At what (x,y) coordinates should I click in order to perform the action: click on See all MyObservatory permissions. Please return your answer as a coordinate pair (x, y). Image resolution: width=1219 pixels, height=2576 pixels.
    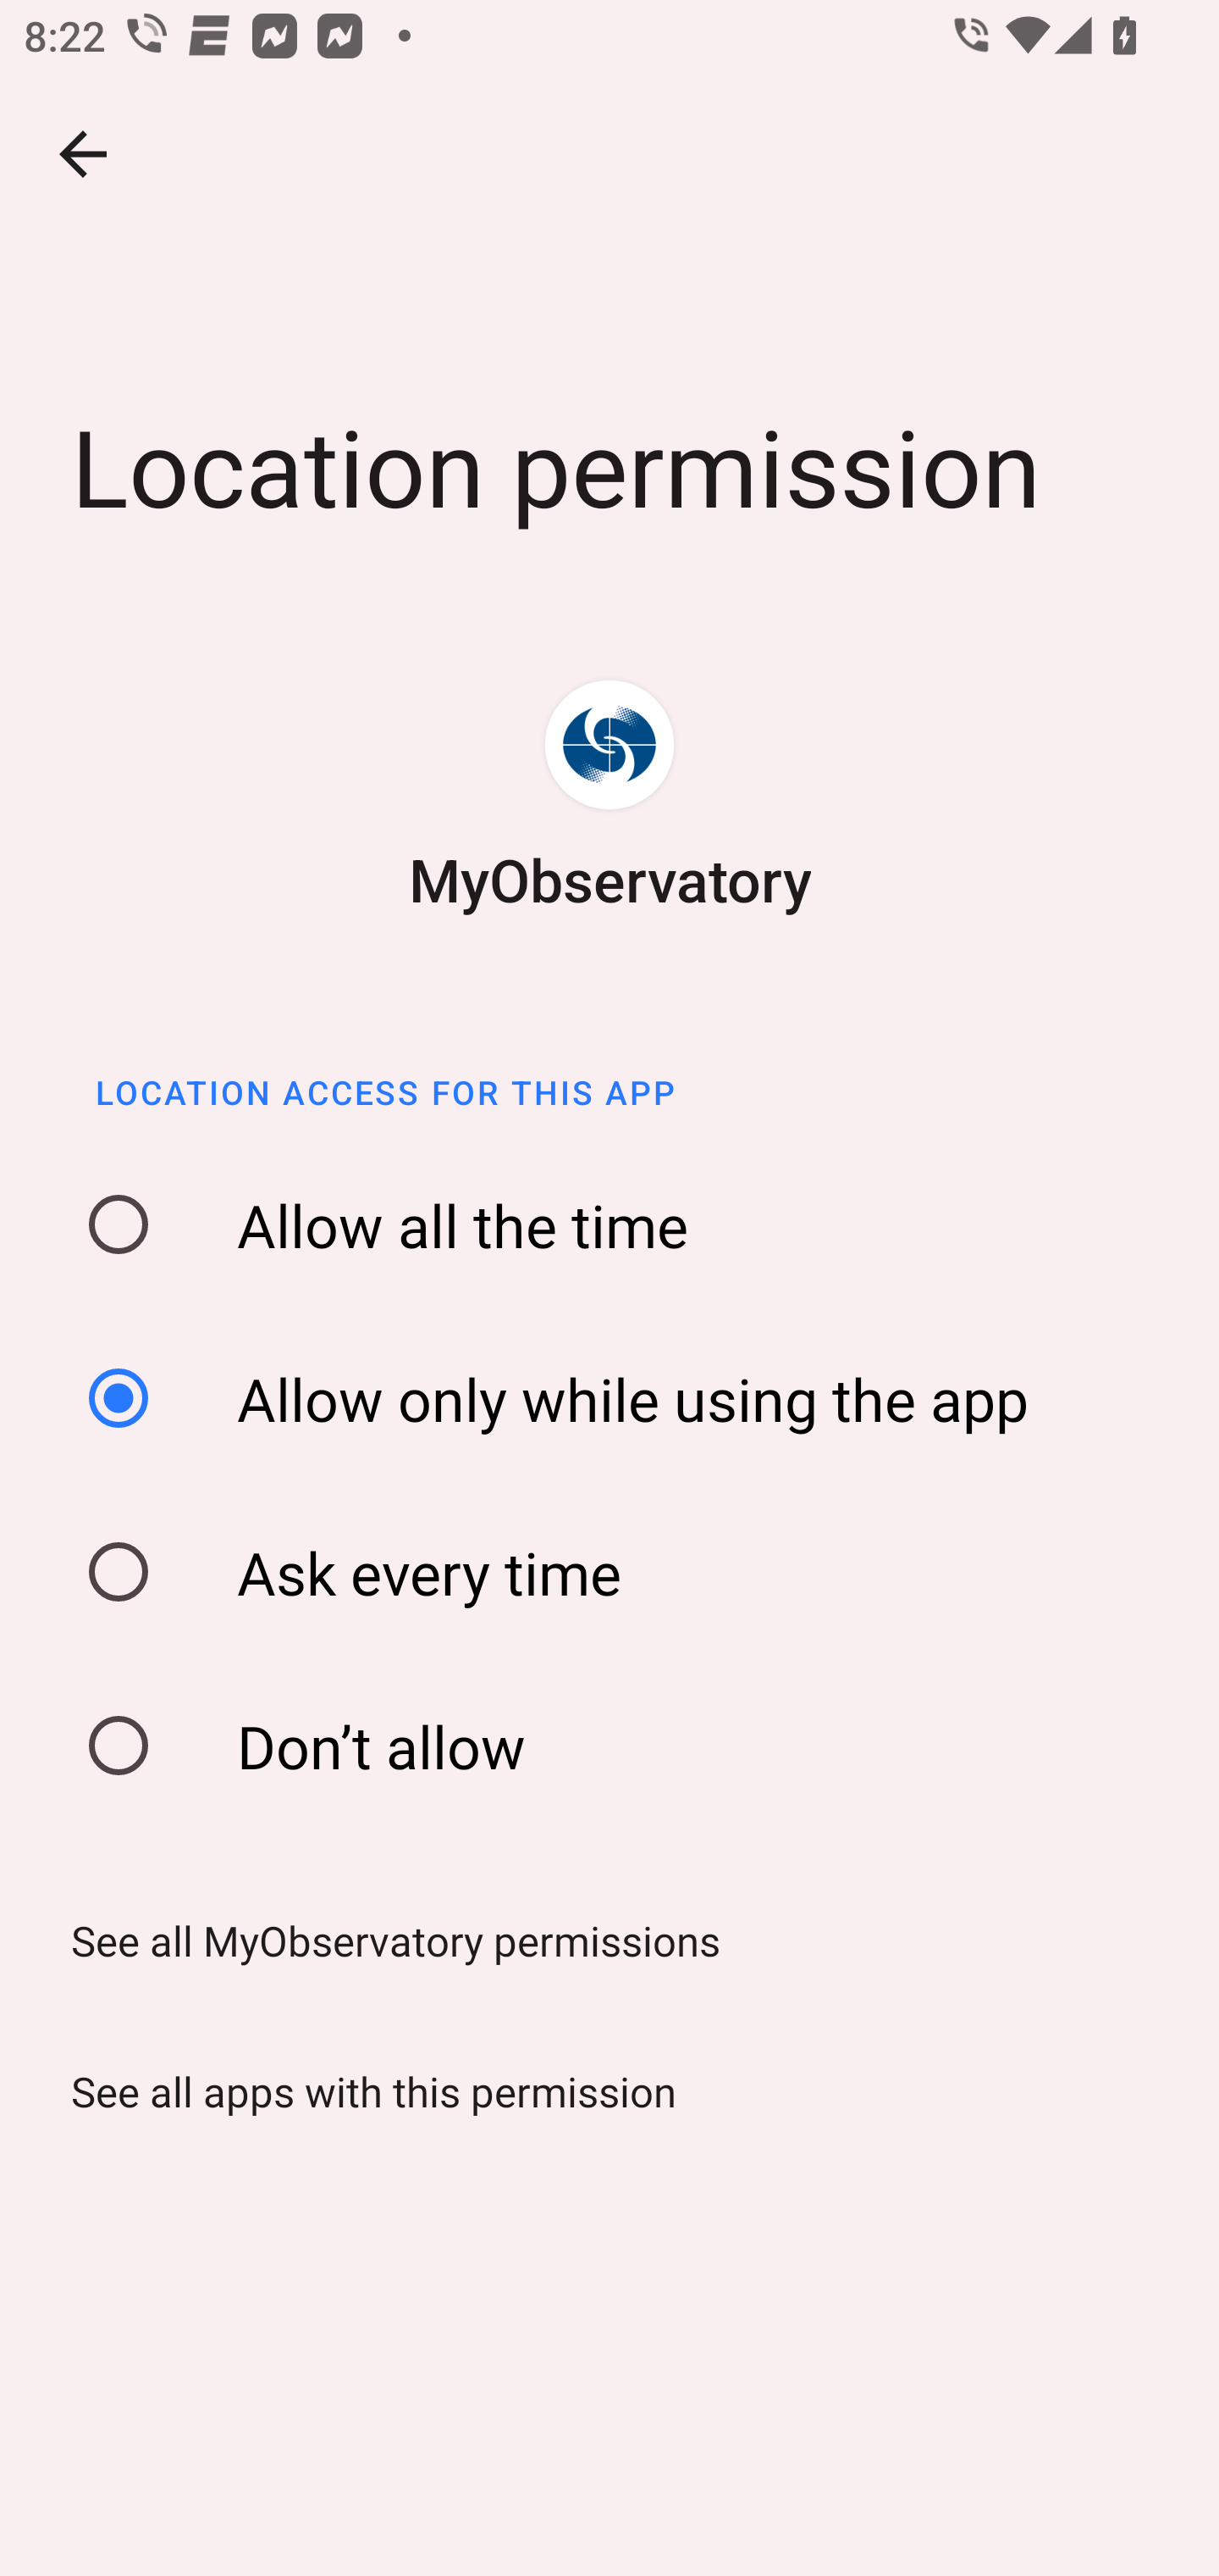
    Looking at the image, I should click on (384, 1940).